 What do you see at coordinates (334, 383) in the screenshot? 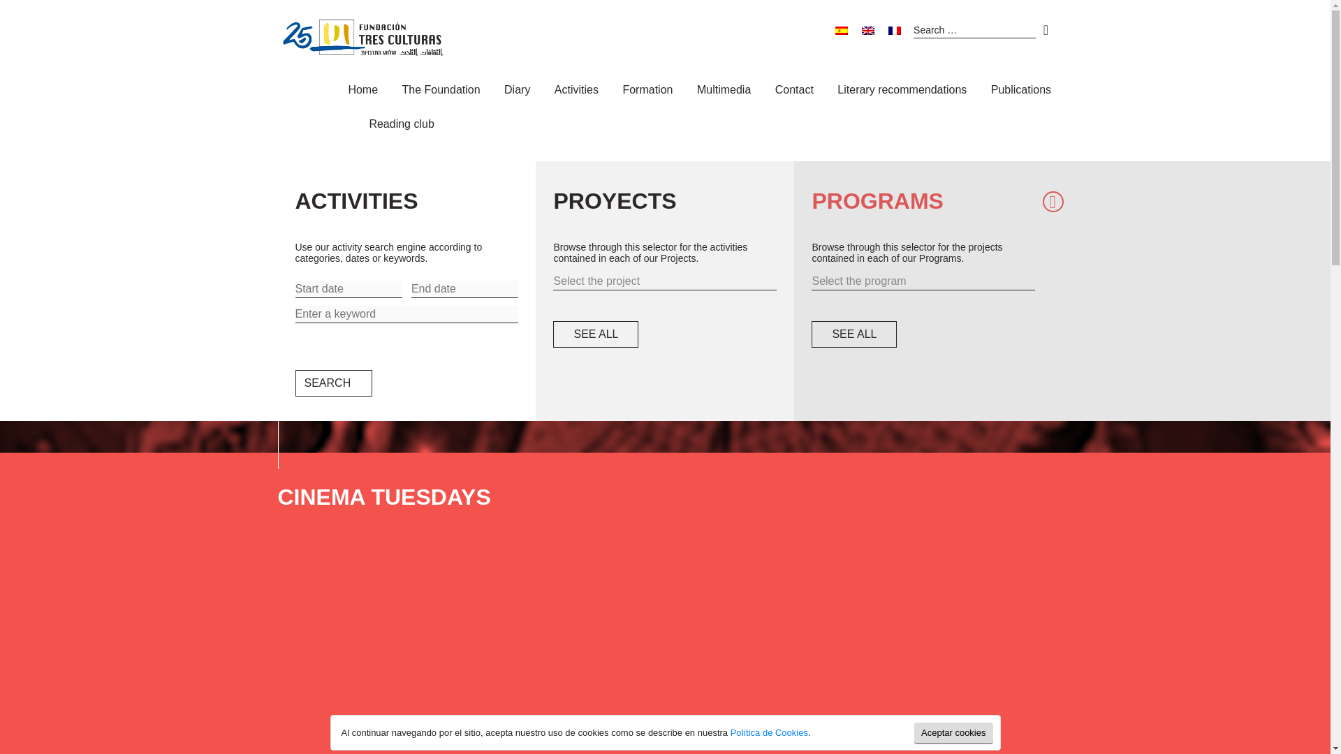
I see `Search` at bounding box center [334, 383].